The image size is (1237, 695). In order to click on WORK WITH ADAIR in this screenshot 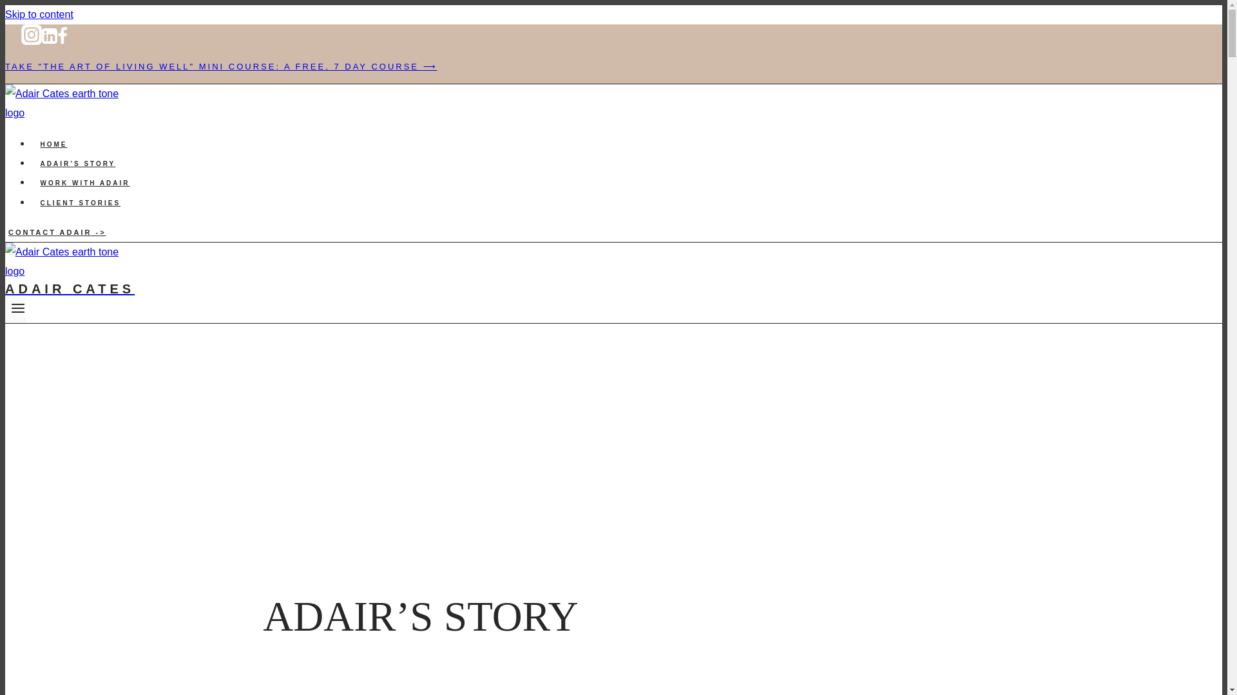, I will do `click(85, 183)`.